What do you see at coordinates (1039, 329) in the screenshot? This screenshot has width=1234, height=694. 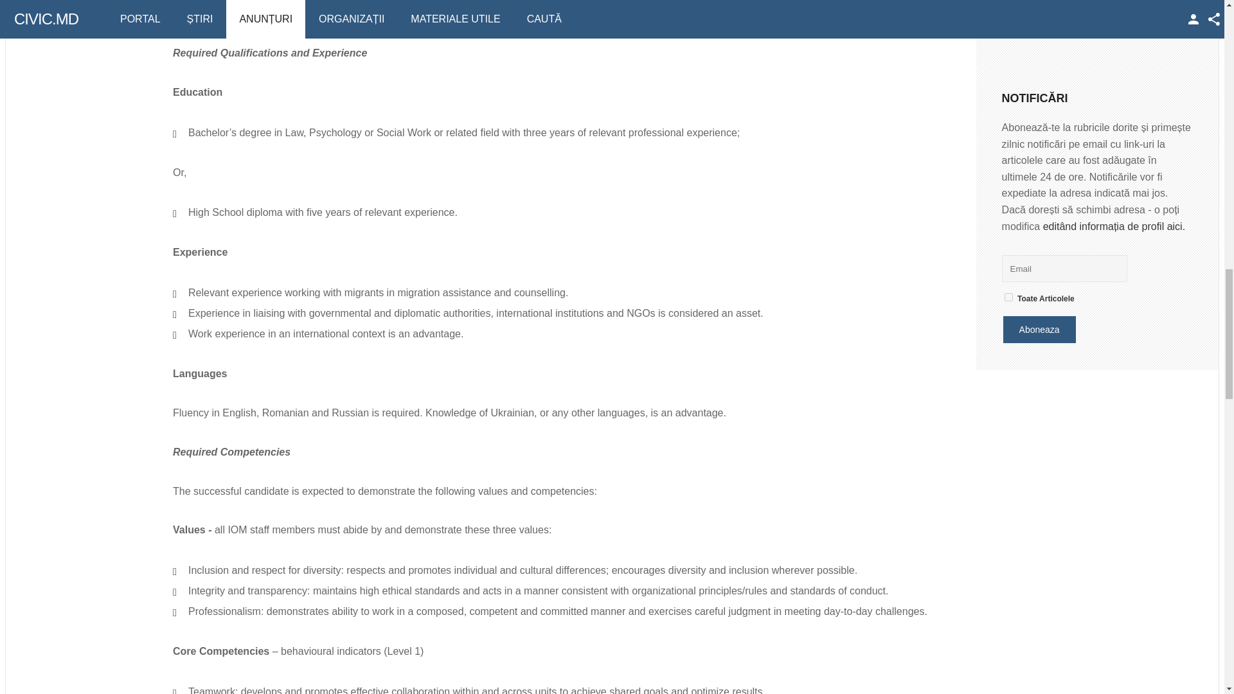 I see `Aboneaza` at bounding box center [1039, 329].